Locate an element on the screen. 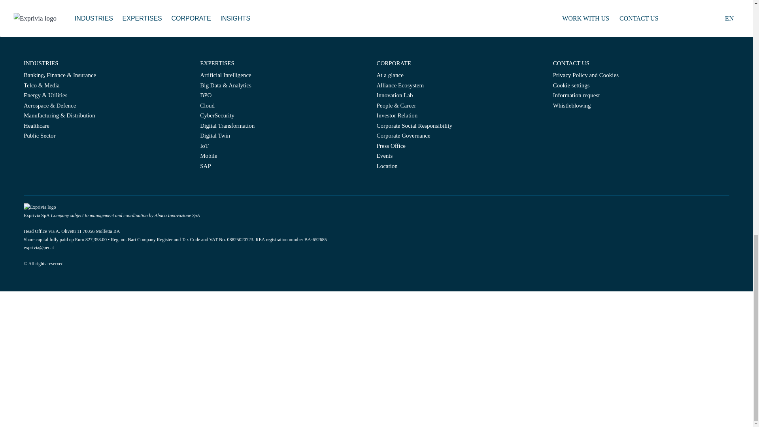 This screenshot has width=759, height=427. Twitter is located at coordinates (568, 123).